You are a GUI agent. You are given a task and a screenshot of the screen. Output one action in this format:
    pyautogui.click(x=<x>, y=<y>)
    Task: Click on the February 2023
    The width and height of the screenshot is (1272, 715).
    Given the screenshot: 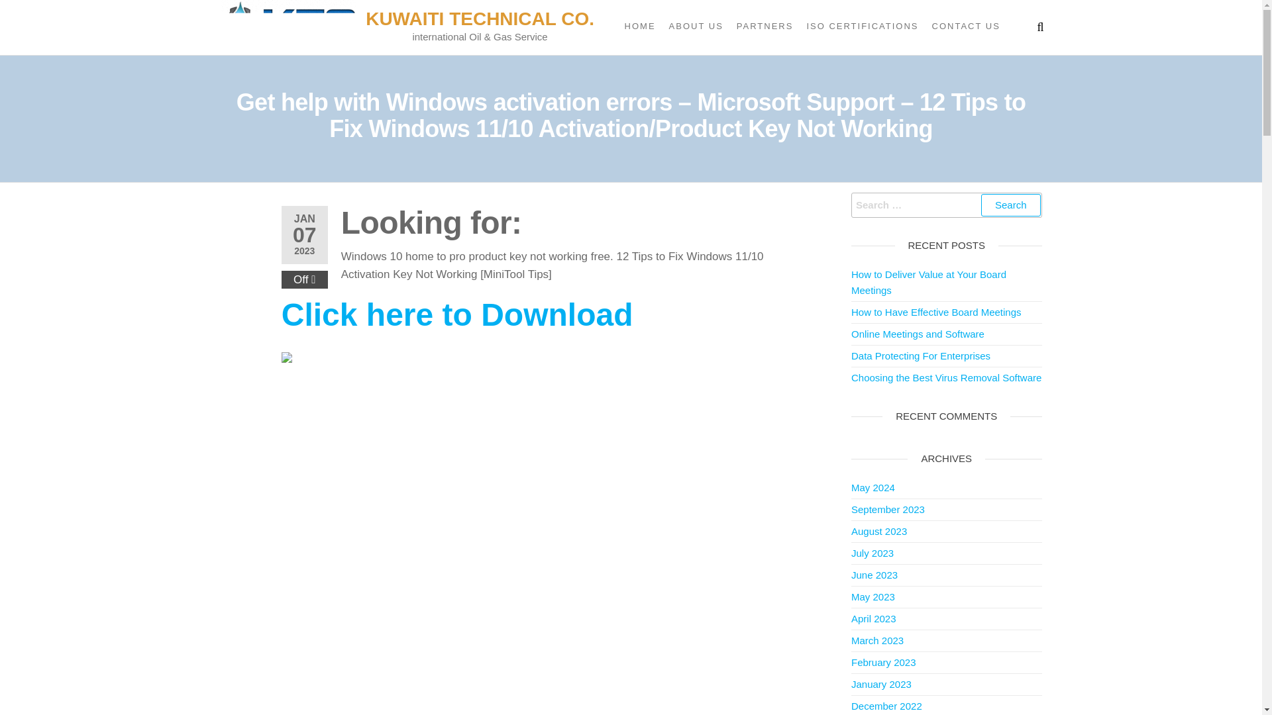 What is the action you would take?
    pyautogui.click(x=883, y=662)
    